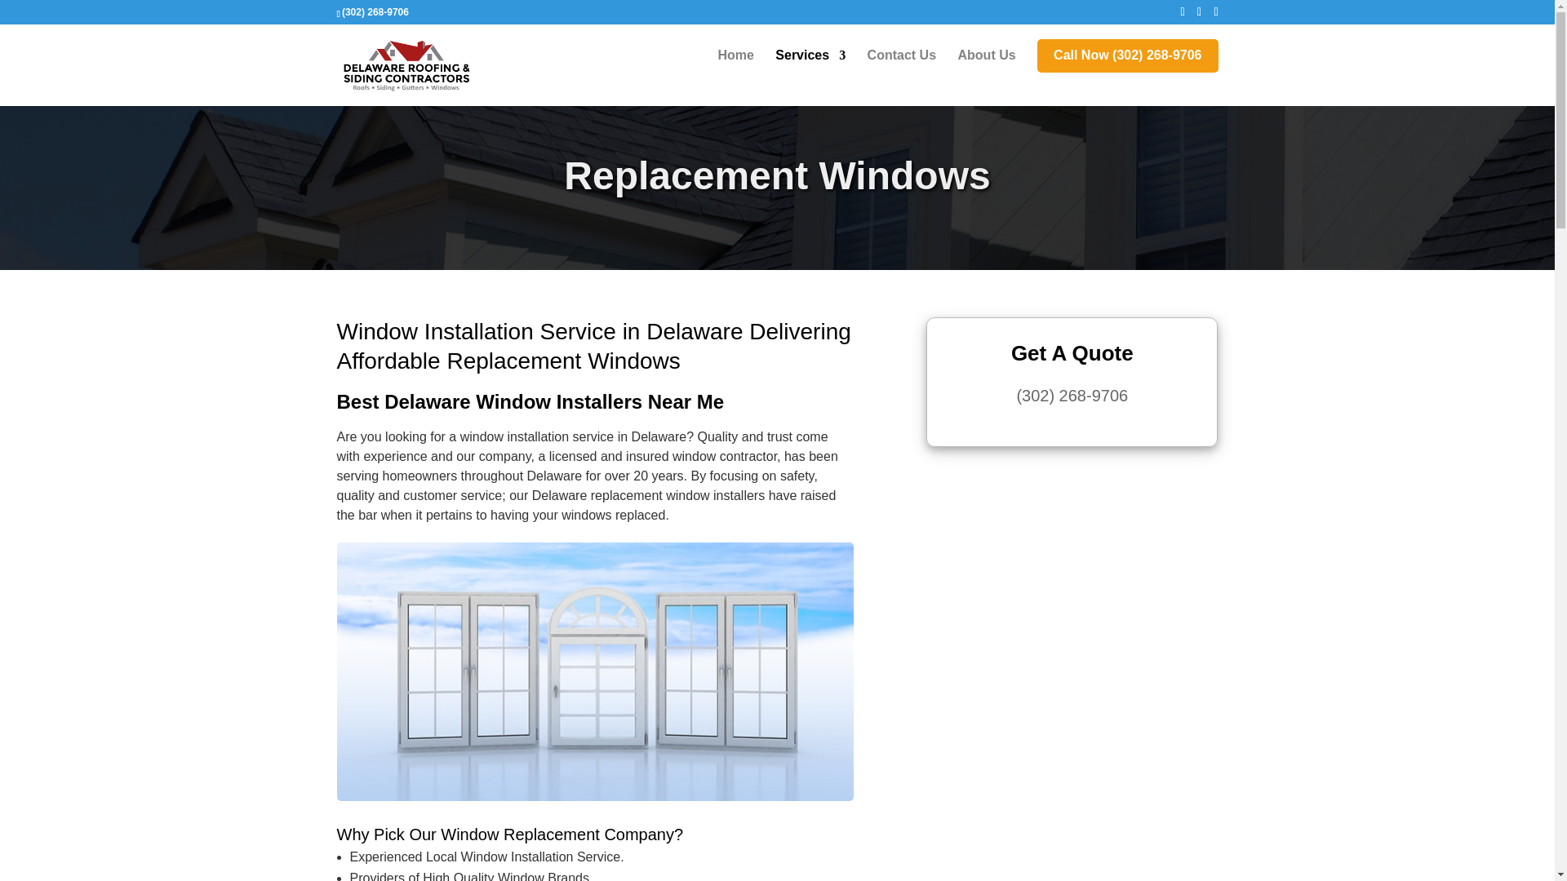 Image resolution: width=1567 pixels, height=881 pixels. Describe the element at coordinates (986, 77) in the screenshot. I see `About Us` at that location.